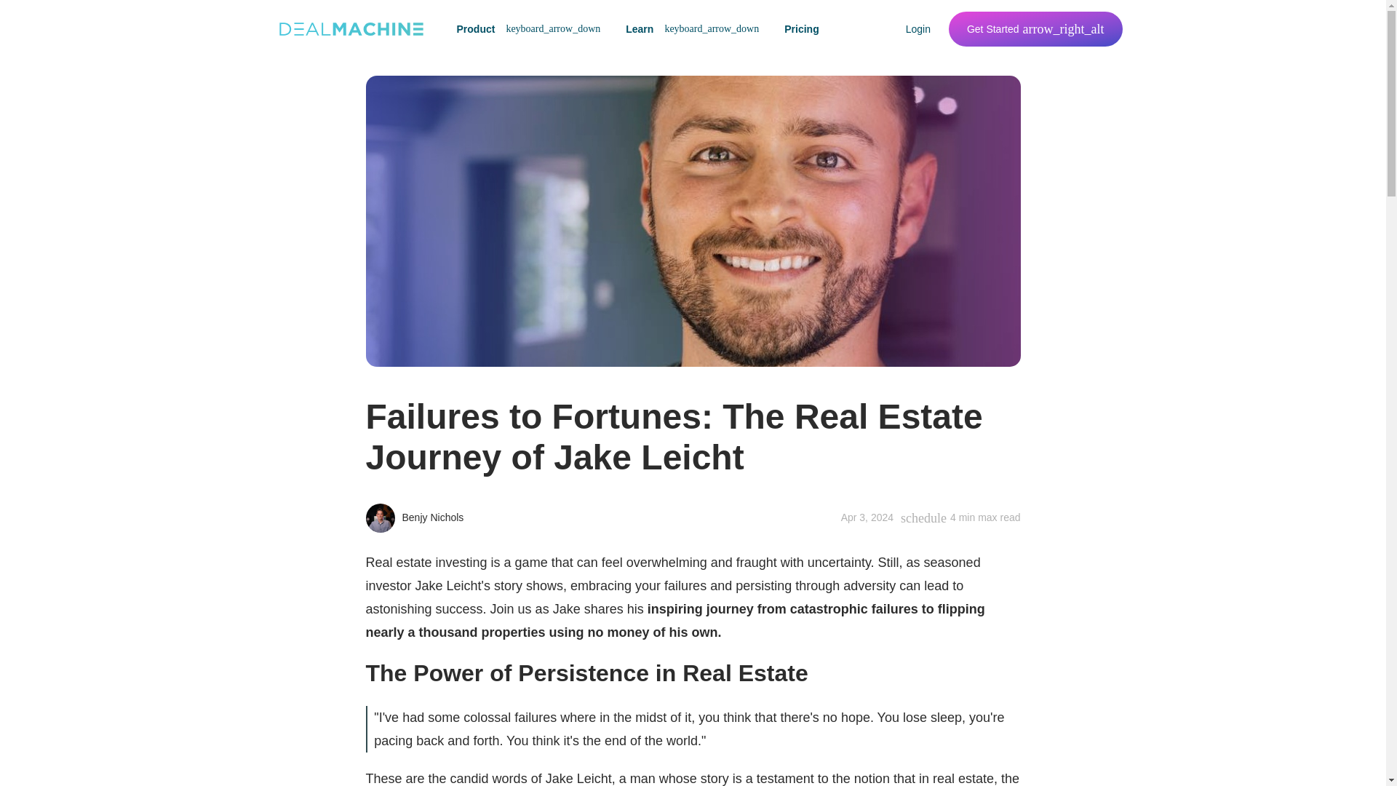 This screenshot has width=1397, height=786. Describe the element at coordinates (351, 29) in the screenshot. I see `DealMachine` at that location.